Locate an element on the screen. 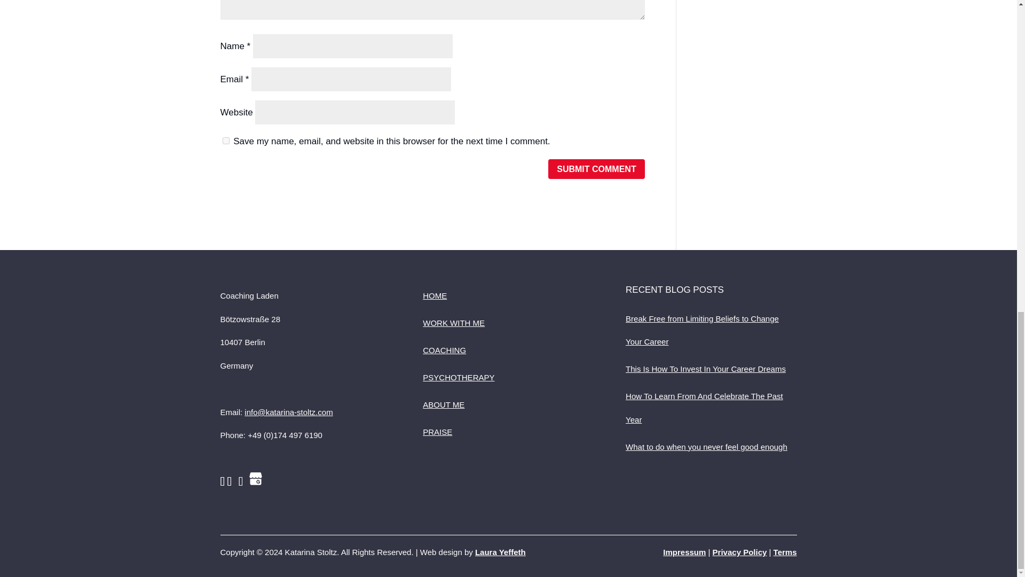  HOME is located at coordinates (435, 295).